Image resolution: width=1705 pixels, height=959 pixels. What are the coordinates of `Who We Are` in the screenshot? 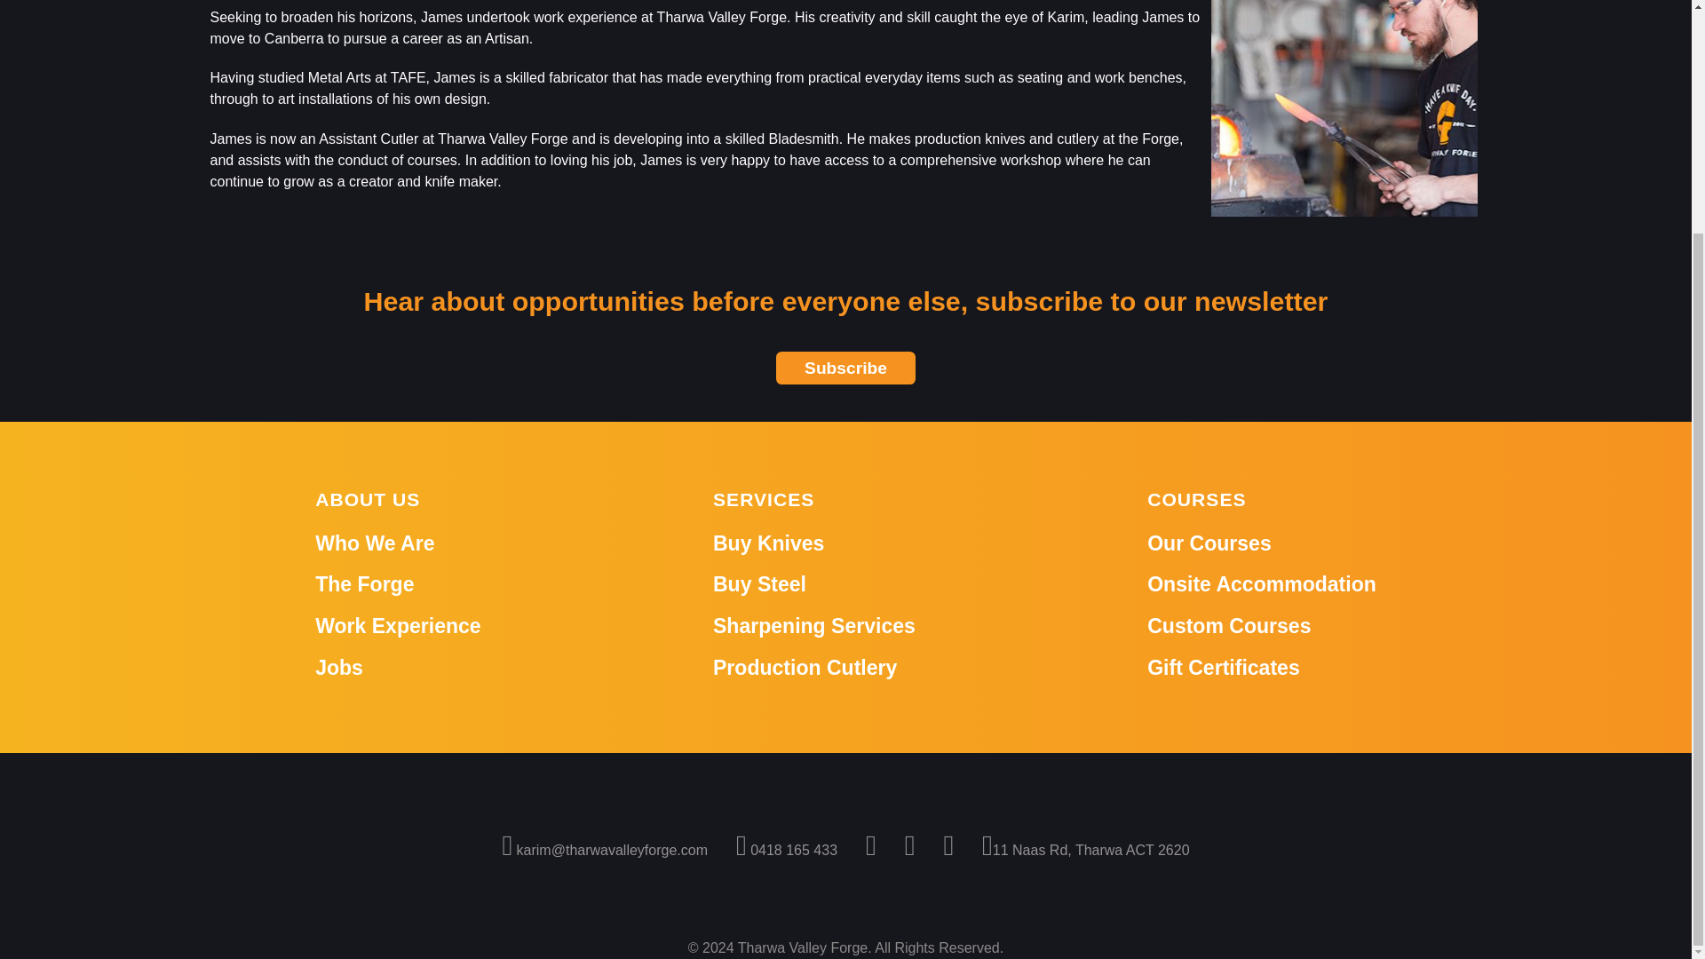 It's located at (375, 543).